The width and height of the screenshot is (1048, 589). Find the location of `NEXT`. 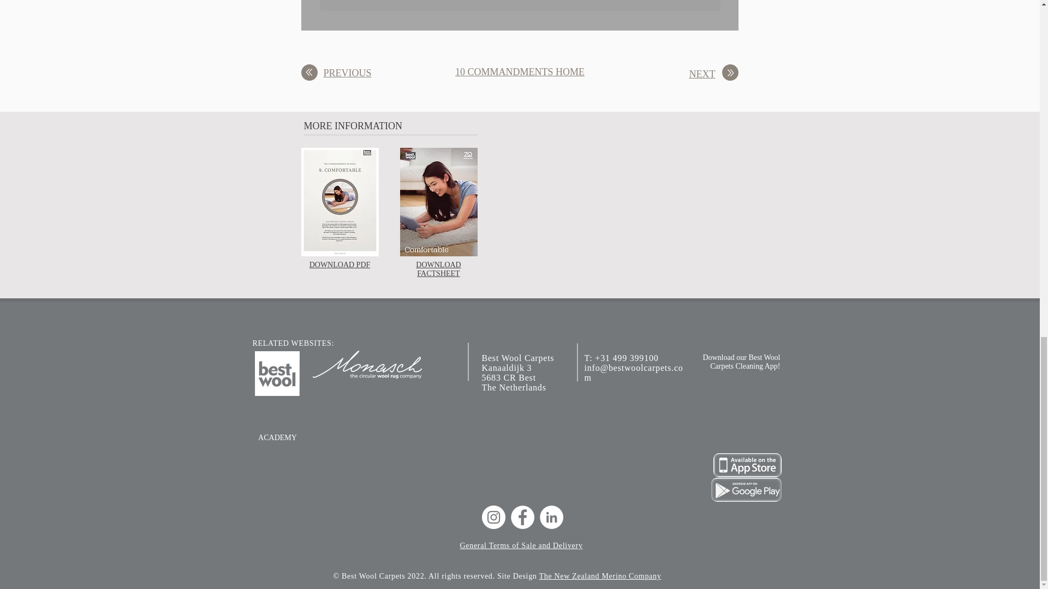

NEXT is located at coordinates (701, 74).